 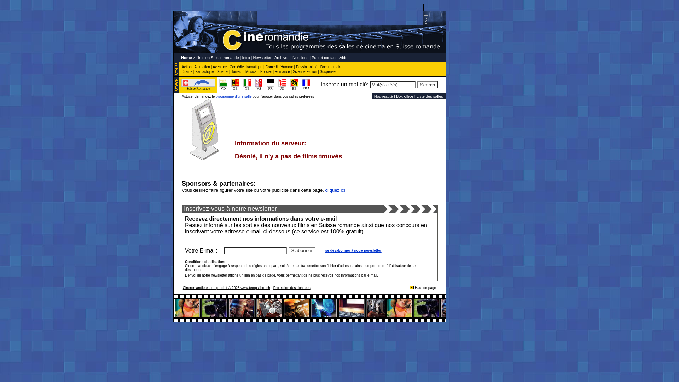 I want to click on NE, so click(x=247, y=87).